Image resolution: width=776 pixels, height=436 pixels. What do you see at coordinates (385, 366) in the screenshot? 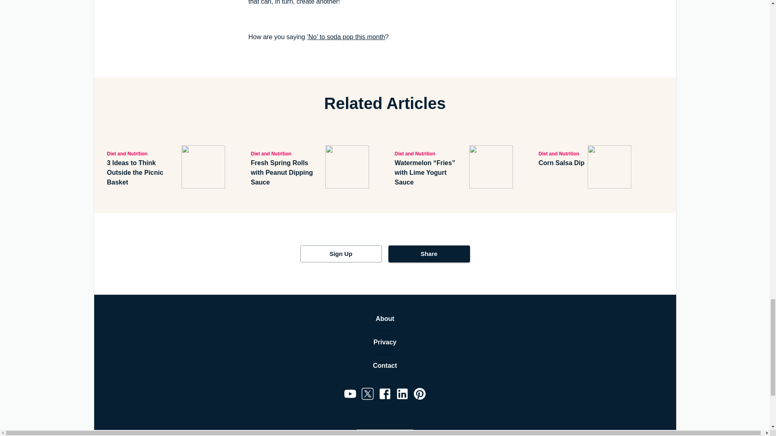
I see `Contact` at bounding box center [385, 366].